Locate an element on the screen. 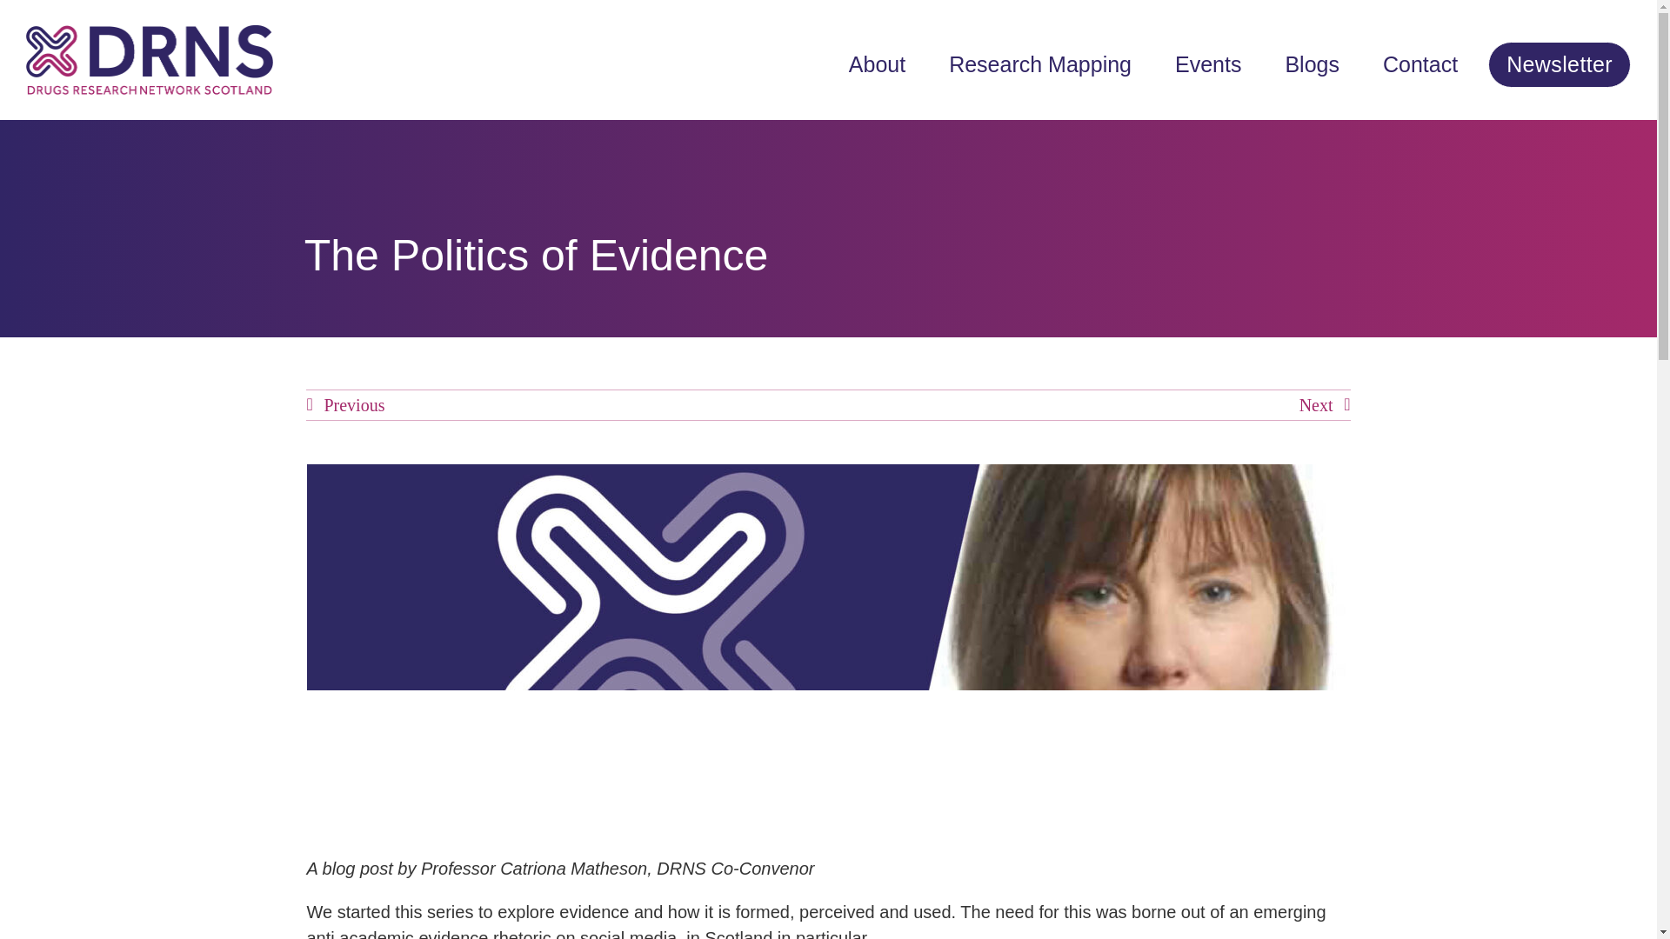 Image resolution: width=1670 pixels, height=939 pixels. Blogs is located at coordinates (1320, 64).